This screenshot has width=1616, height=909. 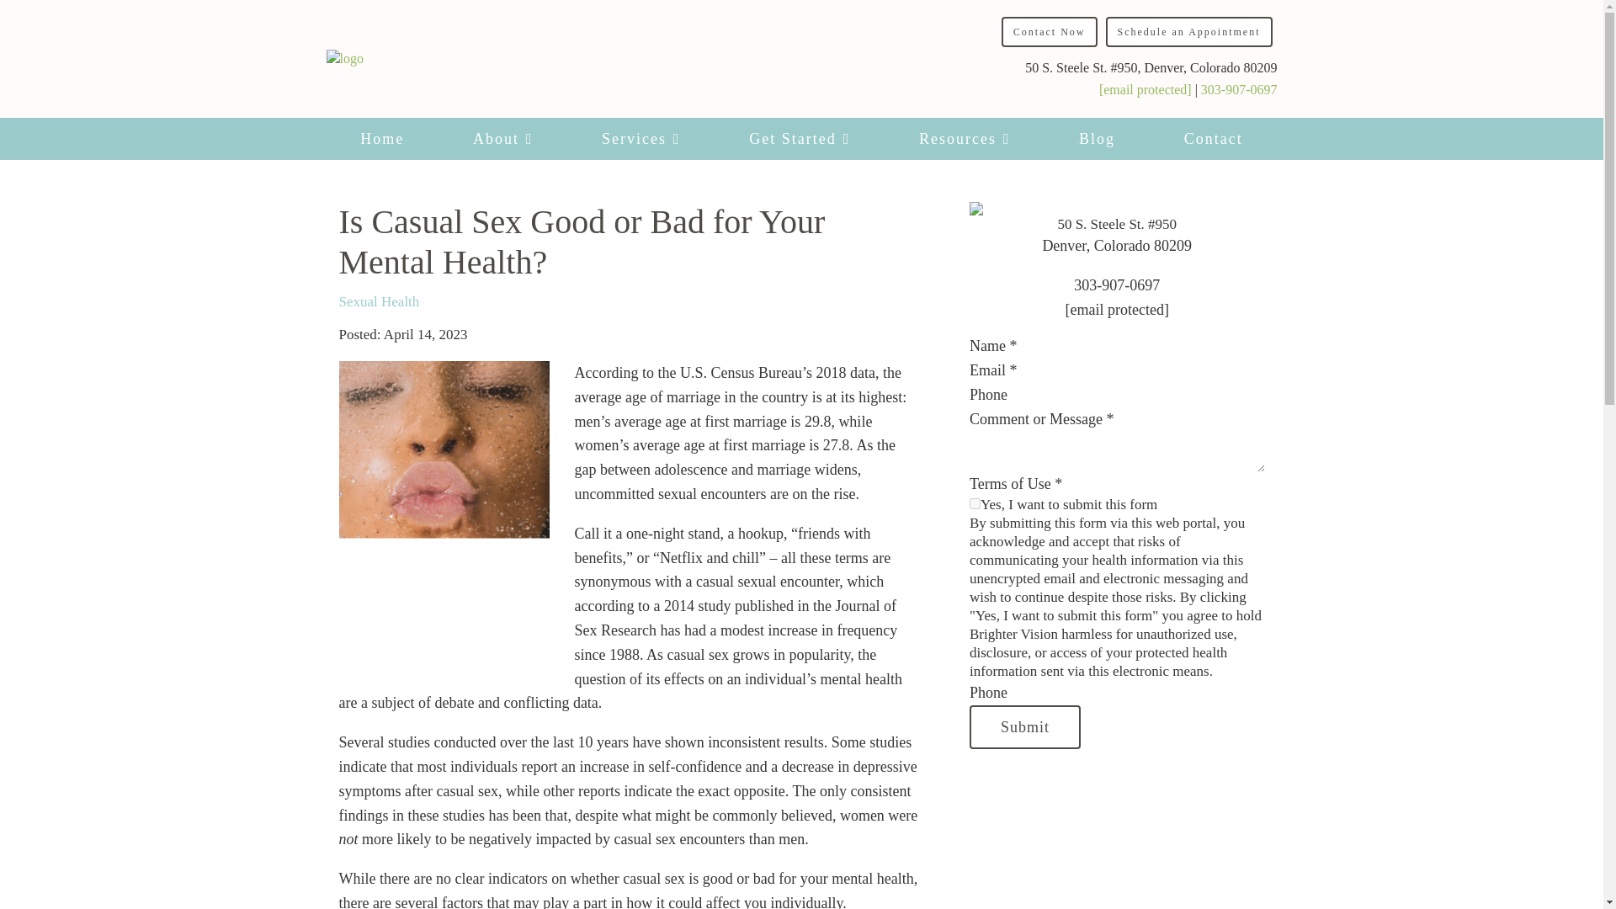 I want to click on Get Started, so click(x=799, y=139).